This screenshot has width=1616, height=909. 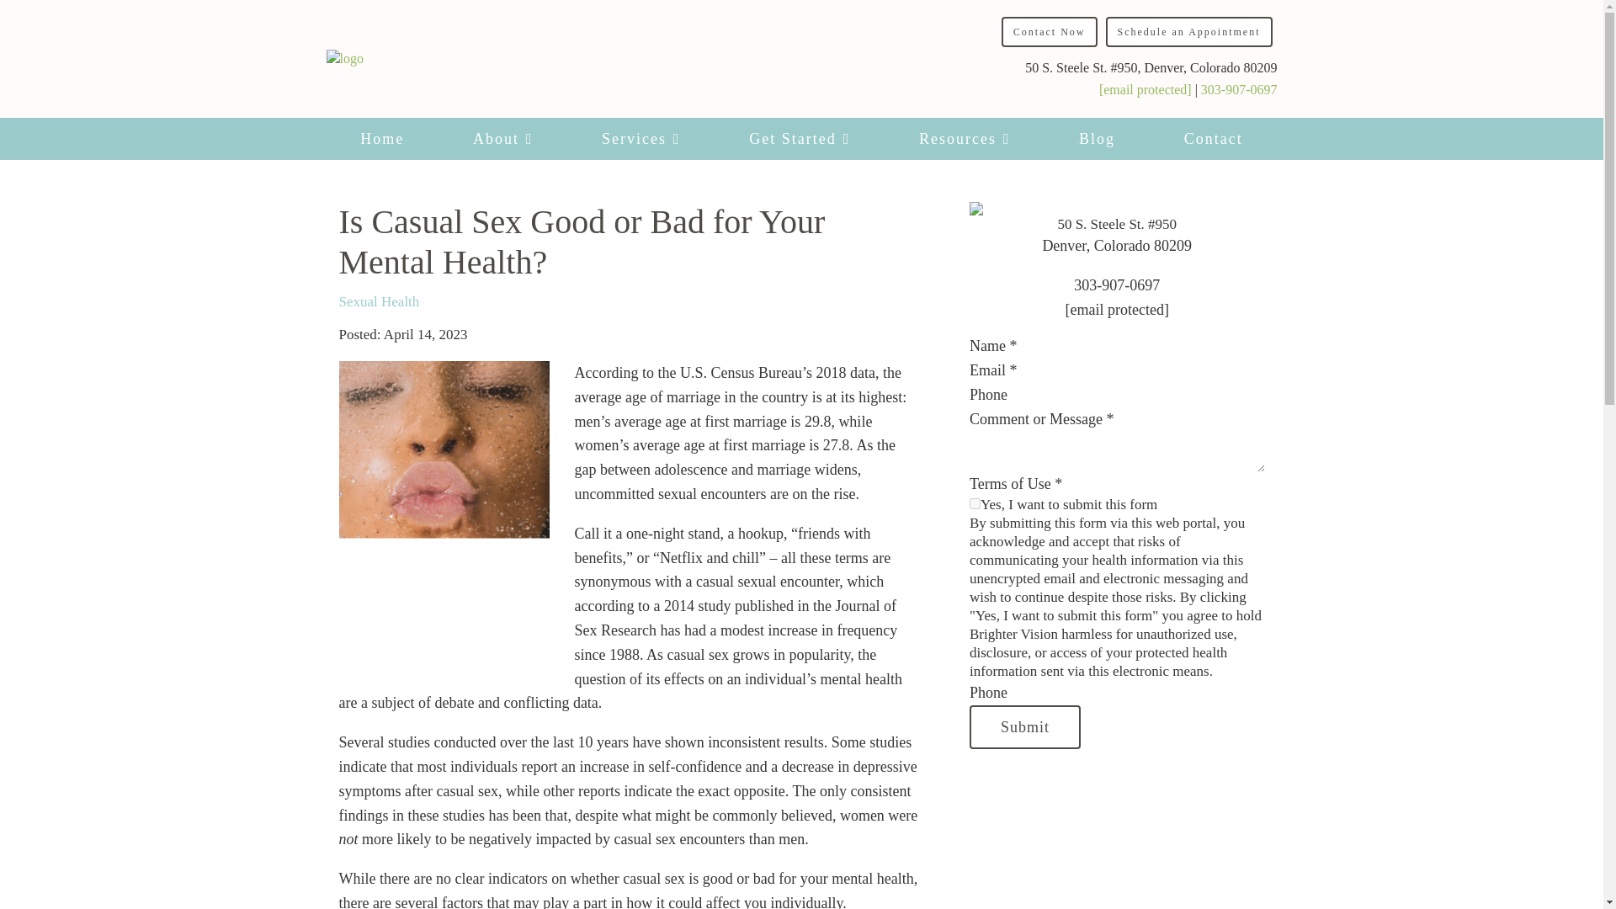 I want to click on Get Started, so click(x=799, y=139).